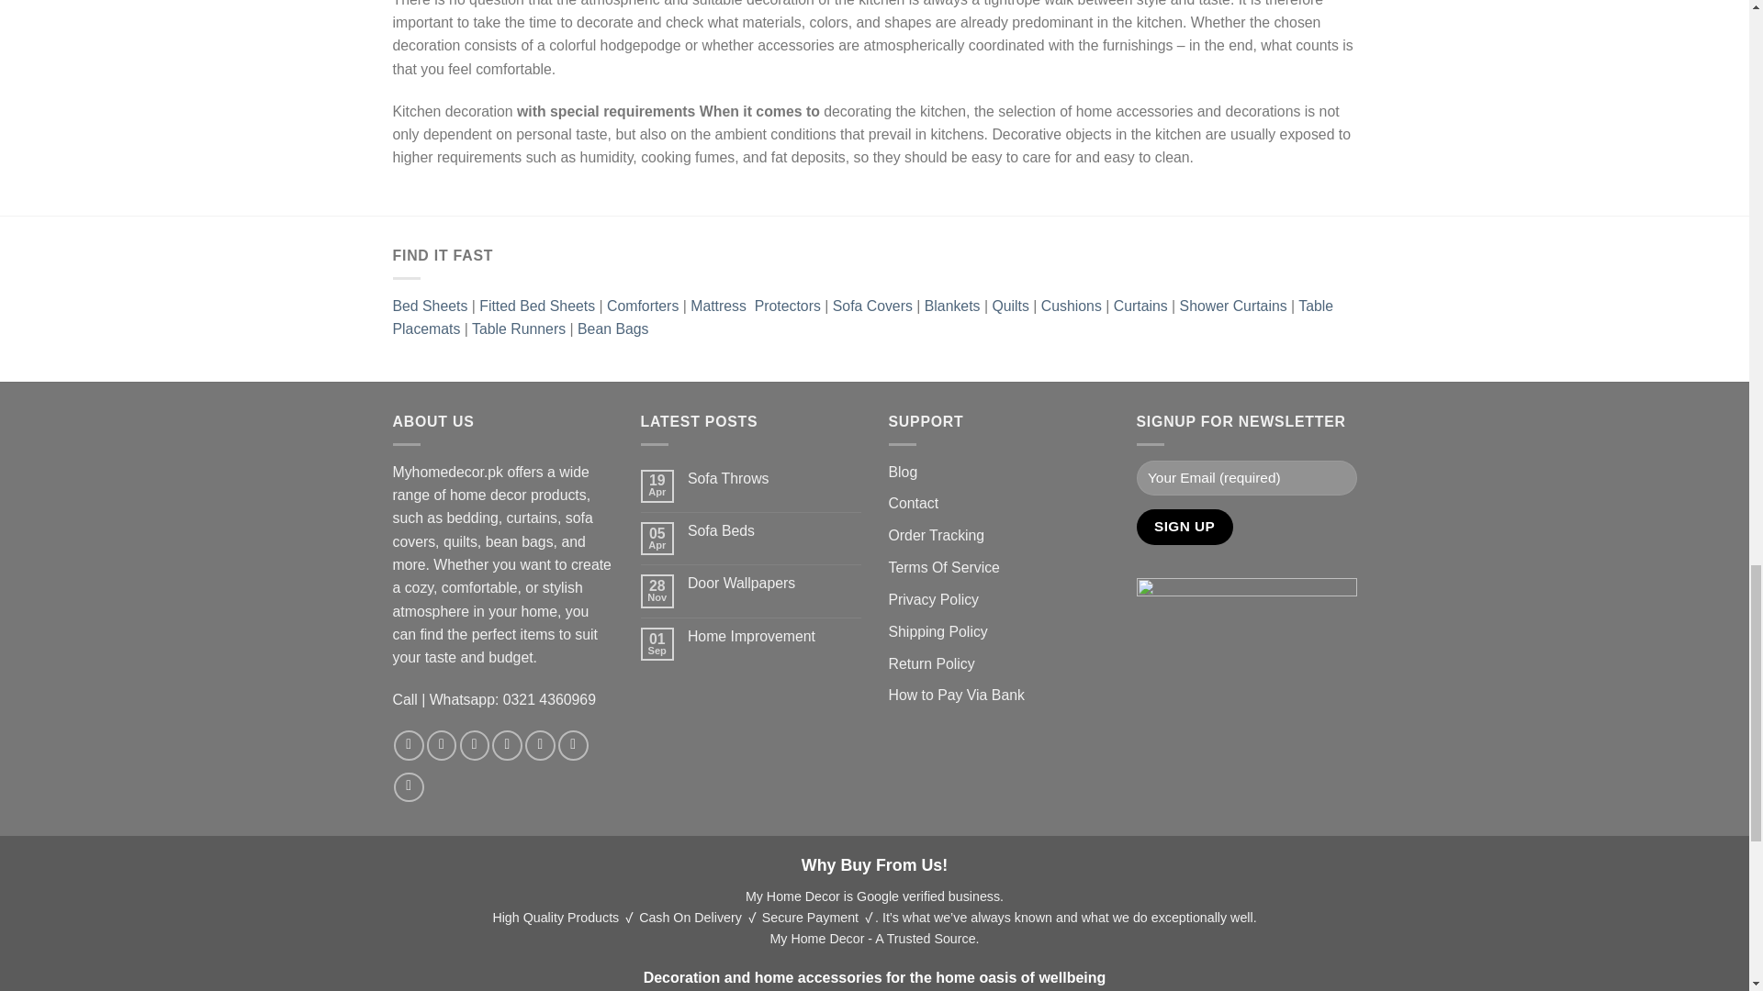 This screenshot has width=1763, height=991. I want to click on Send us an email, so click(507, 745).